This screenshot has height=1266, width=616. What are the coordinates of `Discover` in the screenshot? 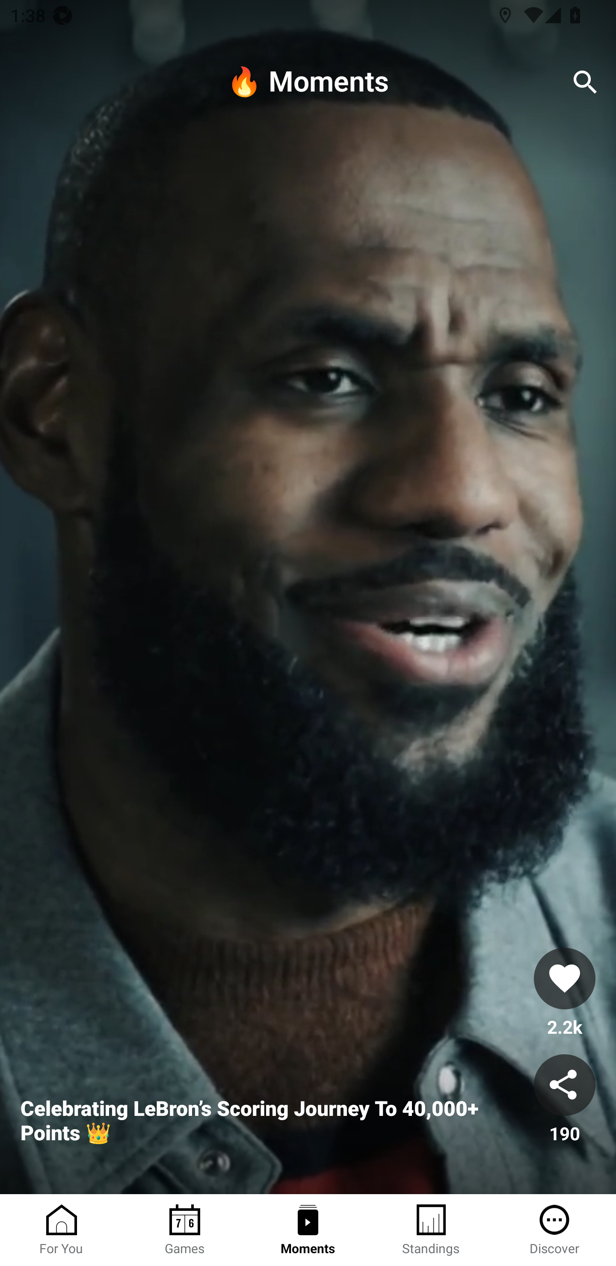 It's located at (554, 1230).